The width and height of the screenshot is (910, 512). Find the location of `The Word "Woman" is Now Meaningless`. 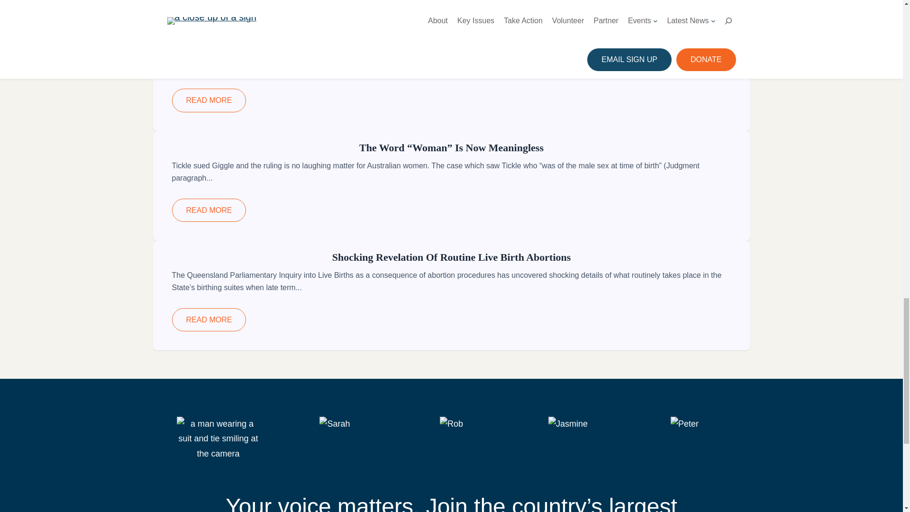

The Word "Woman" is Now Meaningless is located at coordinates (451, 148).